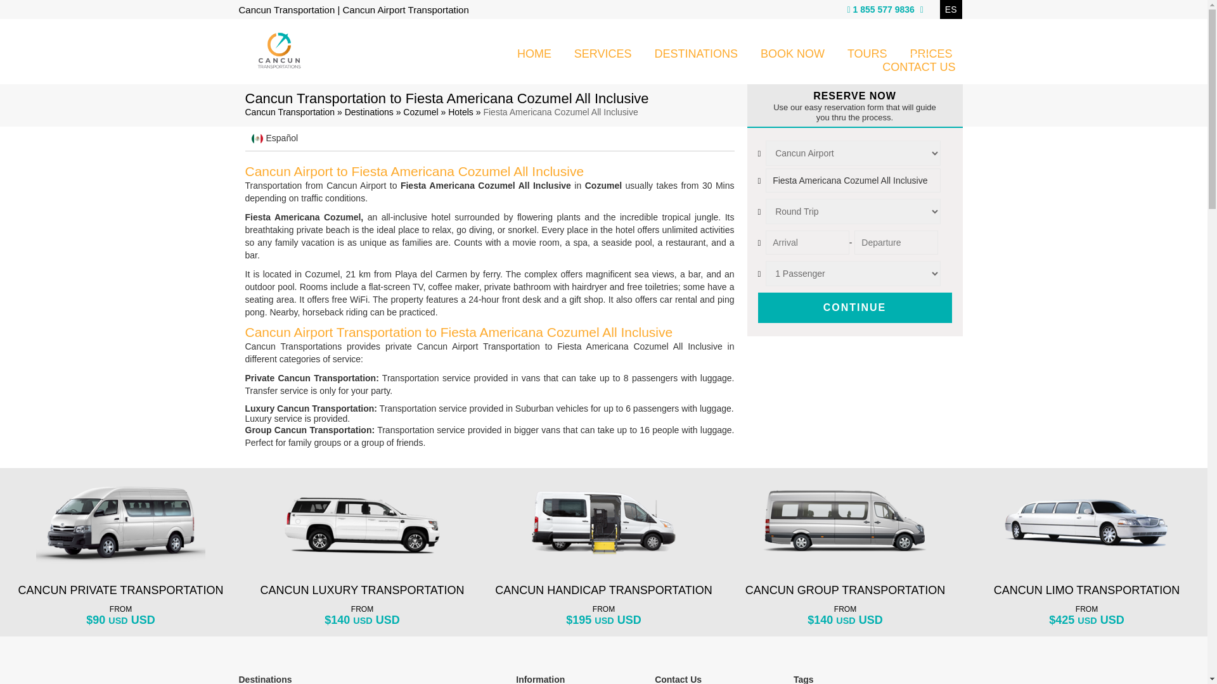 The width and height of the screenshot is (1217, 684). I want to click on Book your Private Cancun Transportation, so click(792, 52).